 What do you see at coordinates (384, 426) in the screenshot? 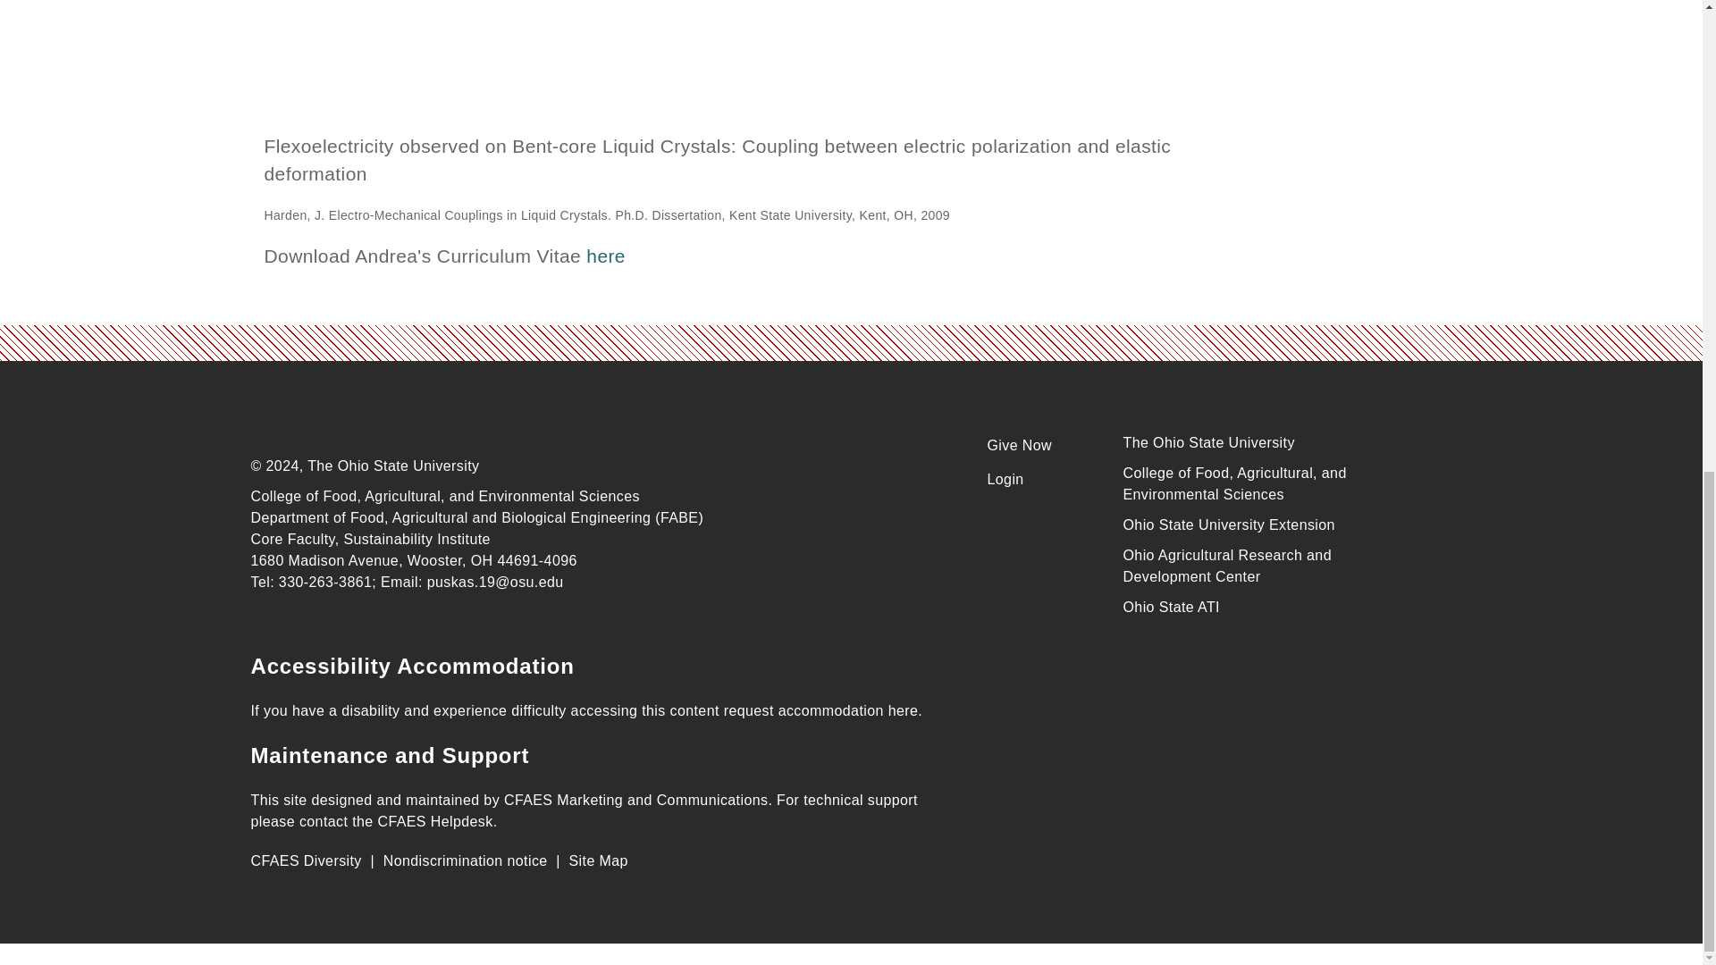
I see `CFAES Home` at bounding box center [384, 426].